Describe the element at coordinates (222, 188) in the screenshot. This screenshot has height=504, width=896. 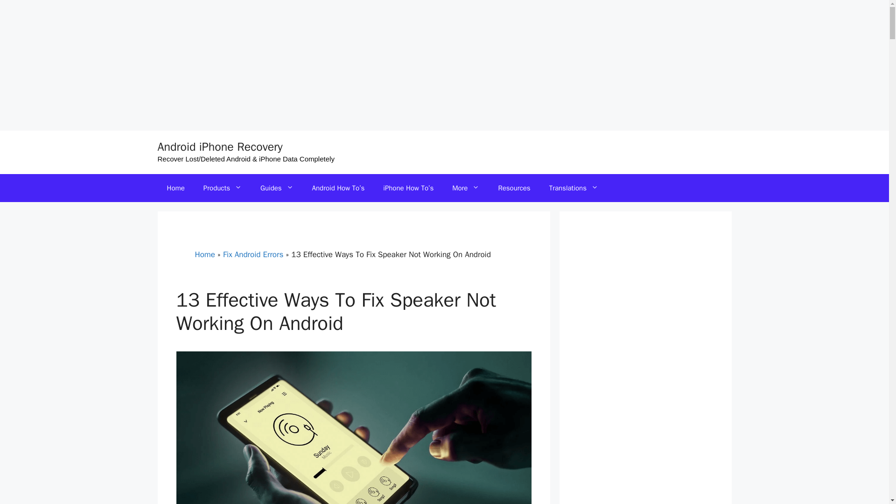
I see `Products` at that location.